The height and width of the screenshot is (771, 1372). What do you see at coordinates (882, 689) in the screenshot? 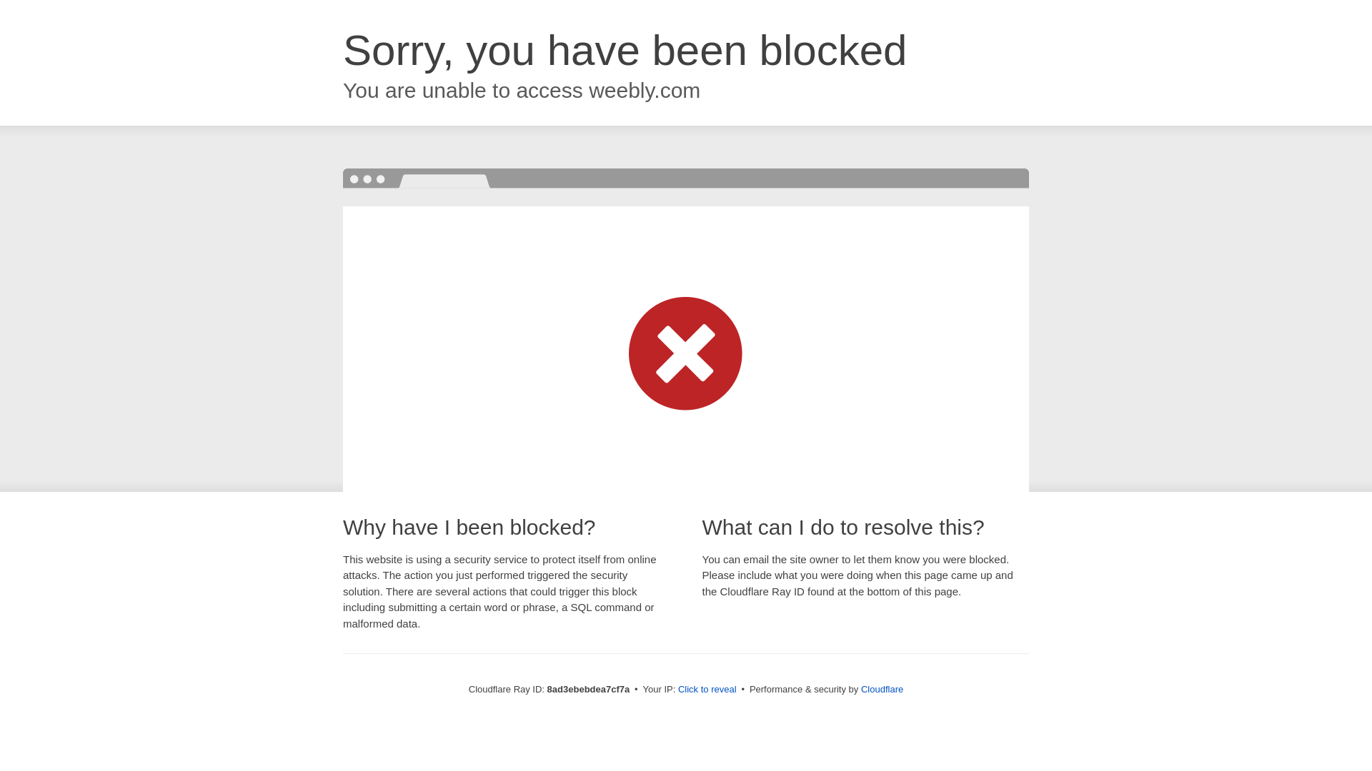
I see `Cloudflare` at bounding box center [882, 689].